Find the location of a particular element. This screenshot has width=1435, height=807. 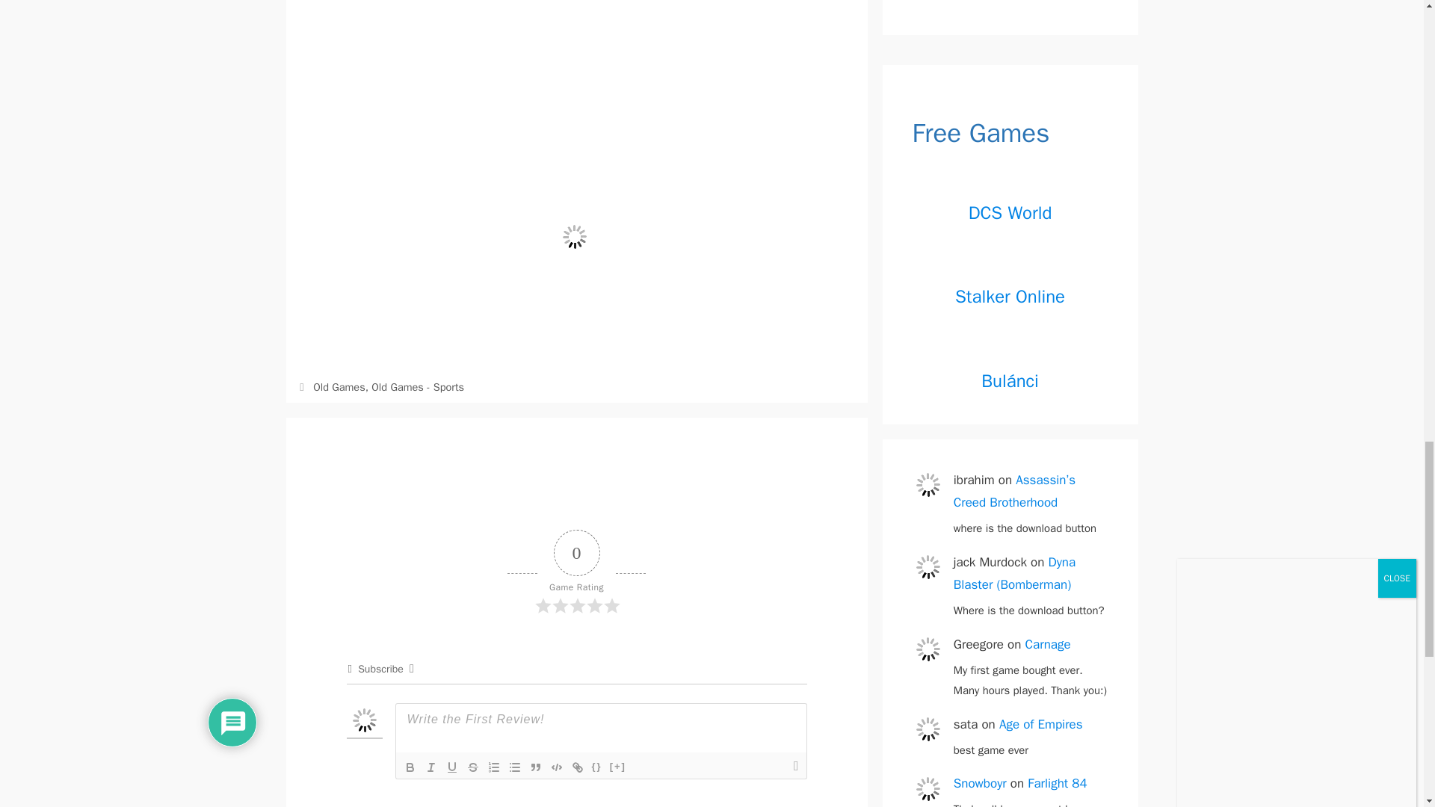

Blockquote is located at coordinates (535, 767).